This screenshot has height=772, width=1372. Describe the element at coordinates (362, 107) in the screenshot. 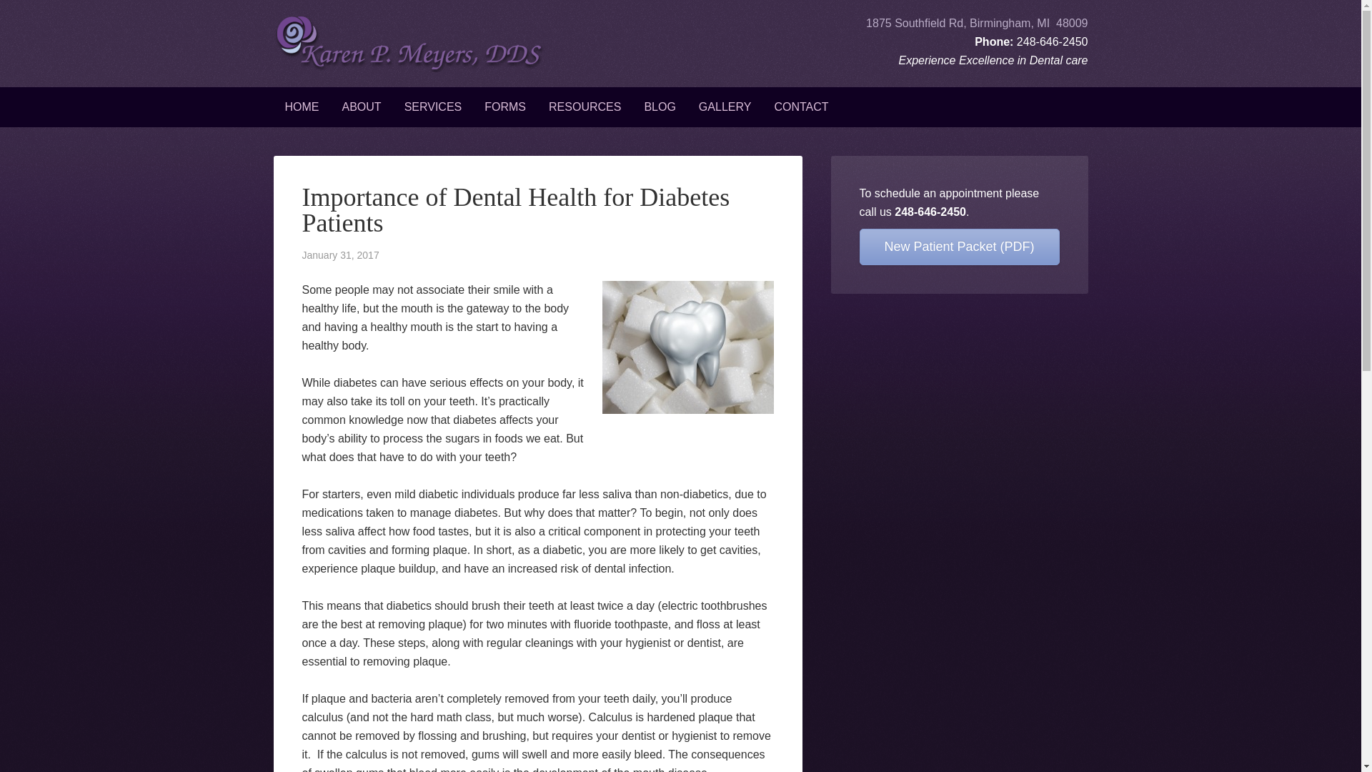

I see `ABOUT` at that location.